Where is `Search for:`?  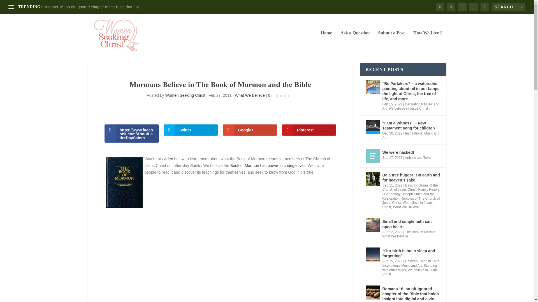 Search for: is located at coordinates (508, 7).